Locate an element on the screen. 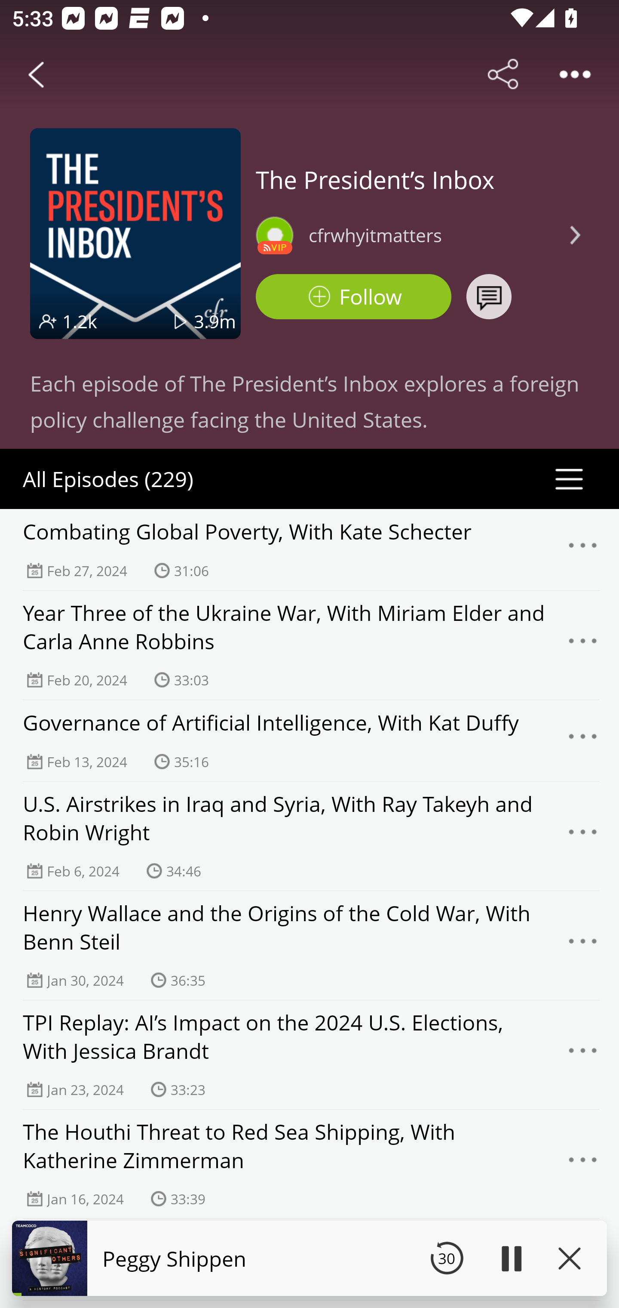 The image size is (619, 1308). Menu is located at coordinates (583, 550).